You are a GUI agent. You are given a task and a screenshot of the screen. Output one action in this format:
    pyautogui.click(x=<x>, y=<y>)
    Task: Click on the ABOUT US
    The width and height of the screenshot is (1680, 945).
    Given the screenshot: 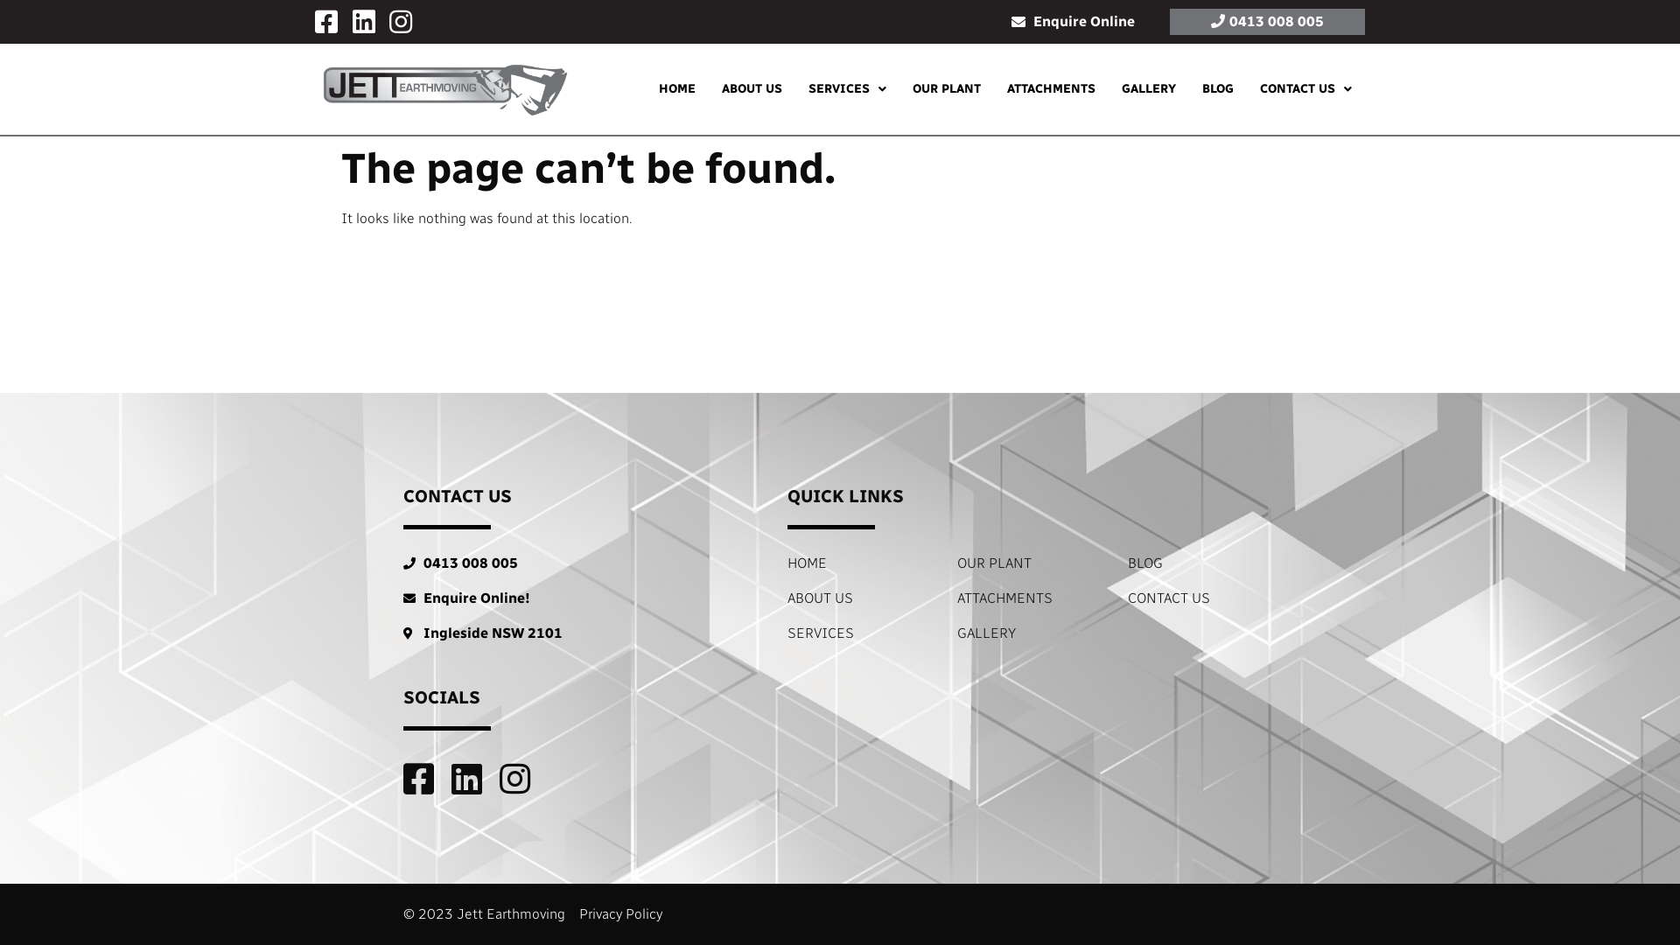 What is the action you would take?
    pyautogui.click(x=862, y=598)
    